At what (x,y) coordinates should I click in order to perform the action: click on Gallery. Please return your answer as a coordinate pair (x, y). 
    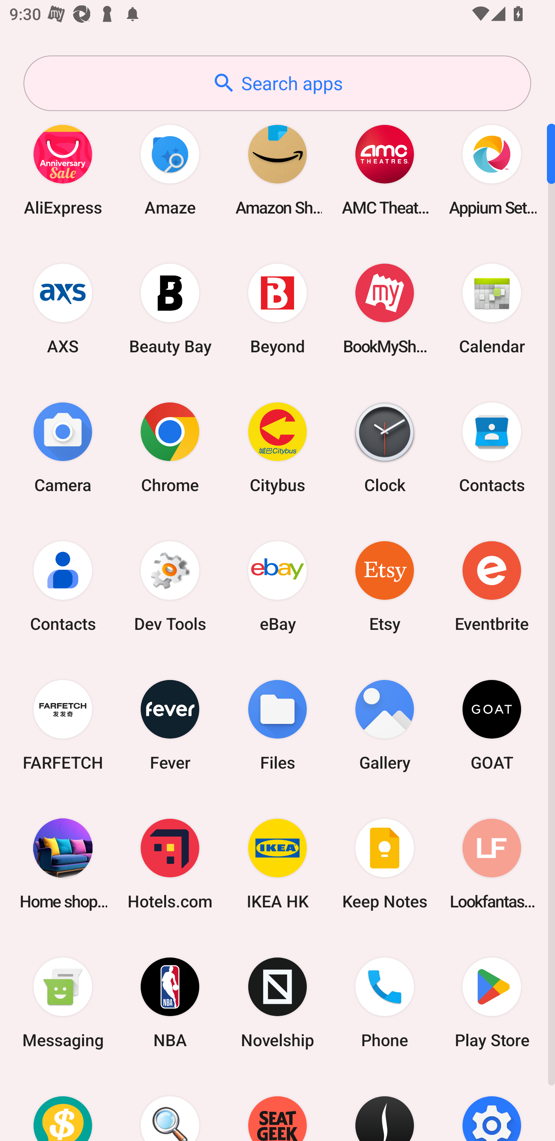
    Looking at the image, I should click on (385, 725).